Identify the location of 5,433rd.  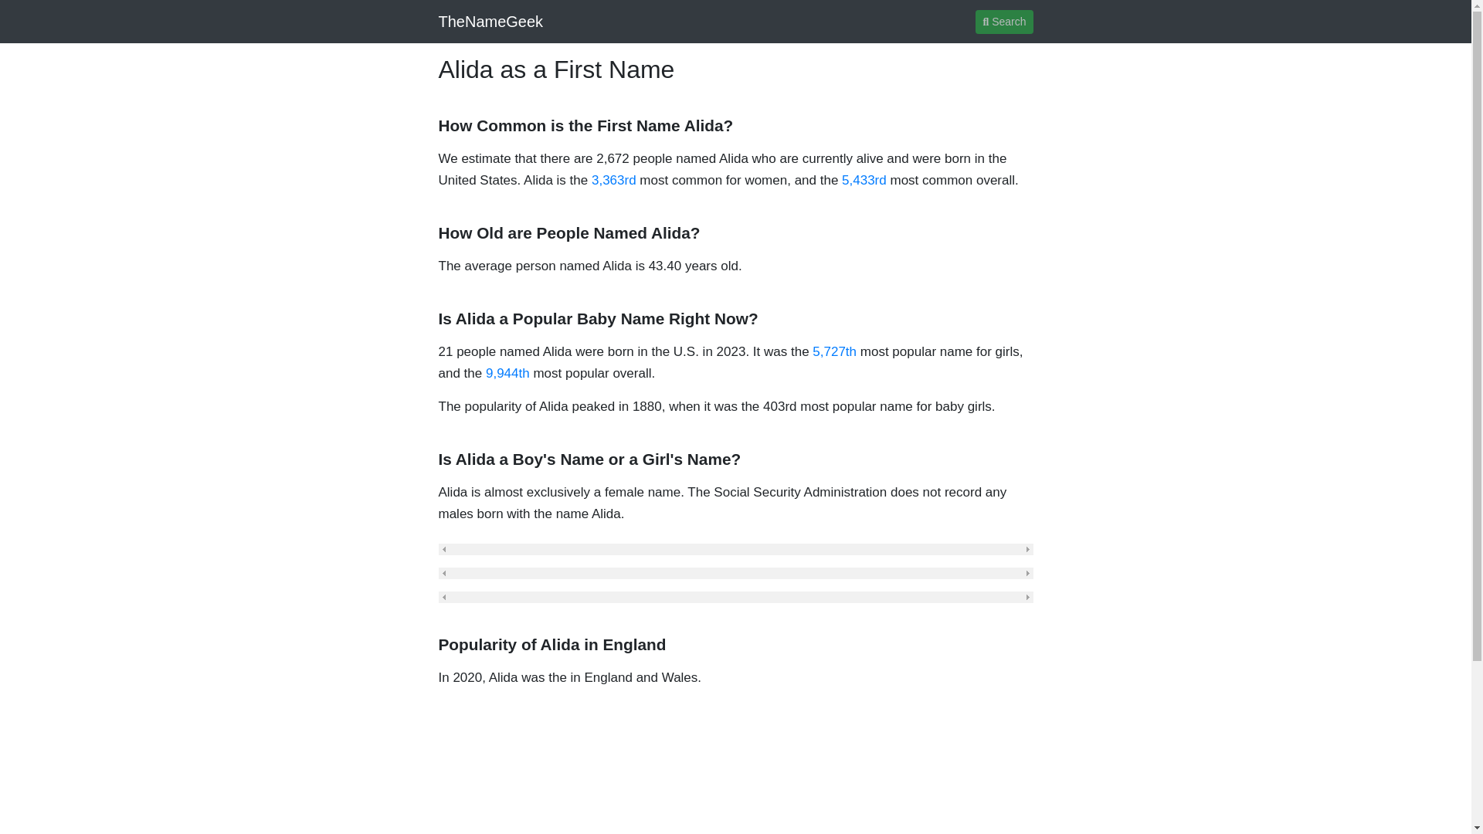
(864, 180).